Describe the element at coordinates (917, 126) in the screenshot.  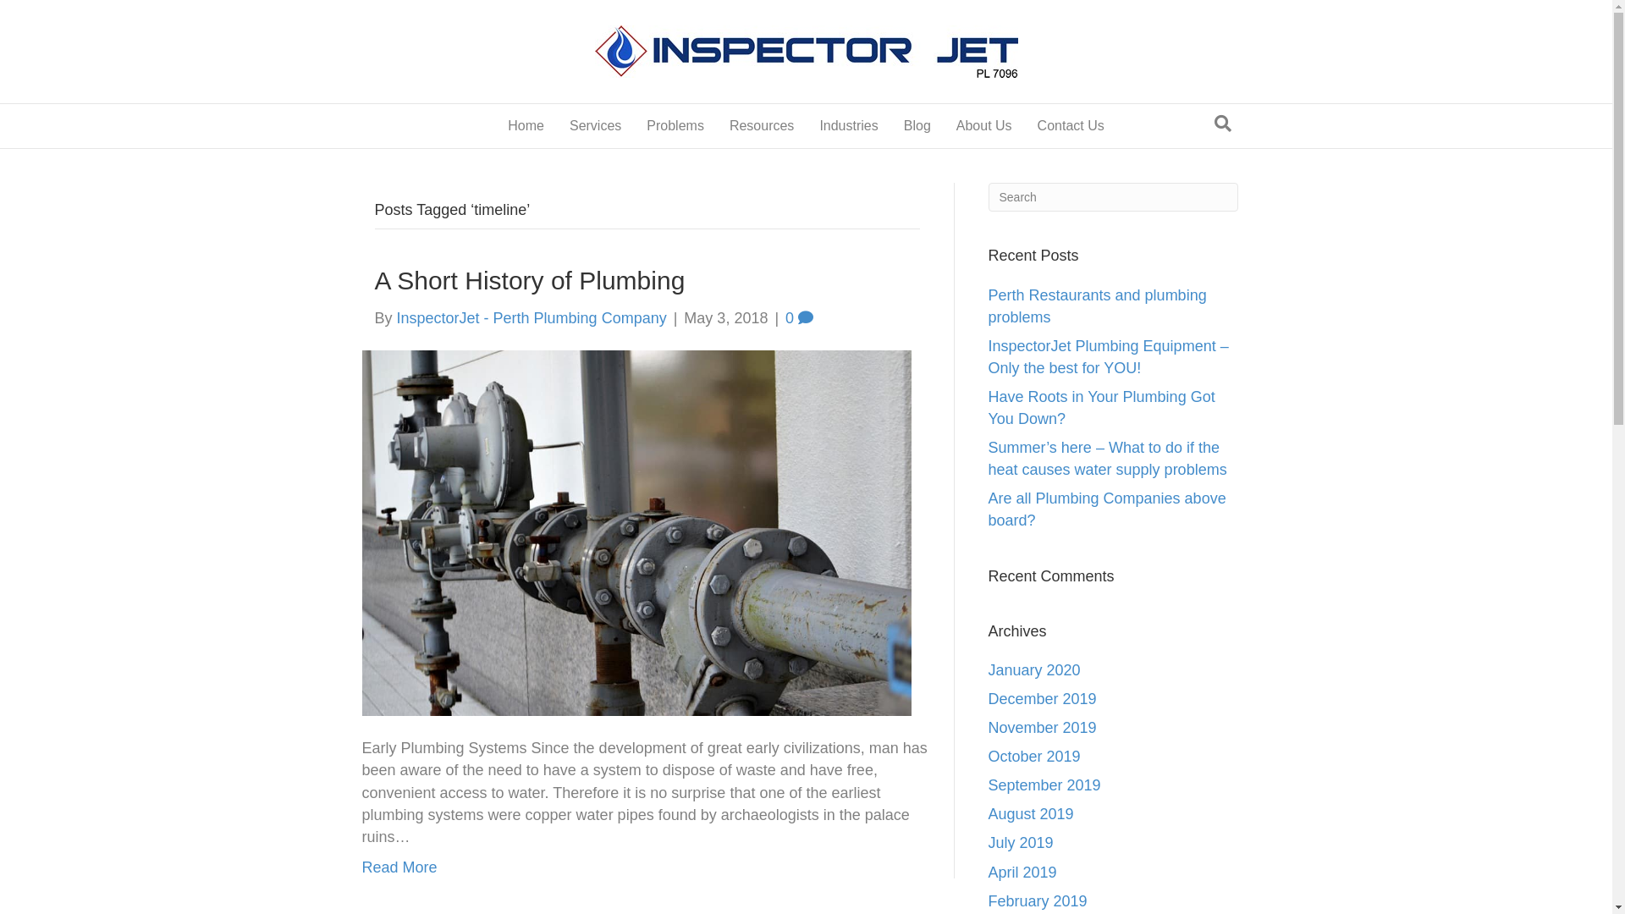
I see `Blog` at that location.